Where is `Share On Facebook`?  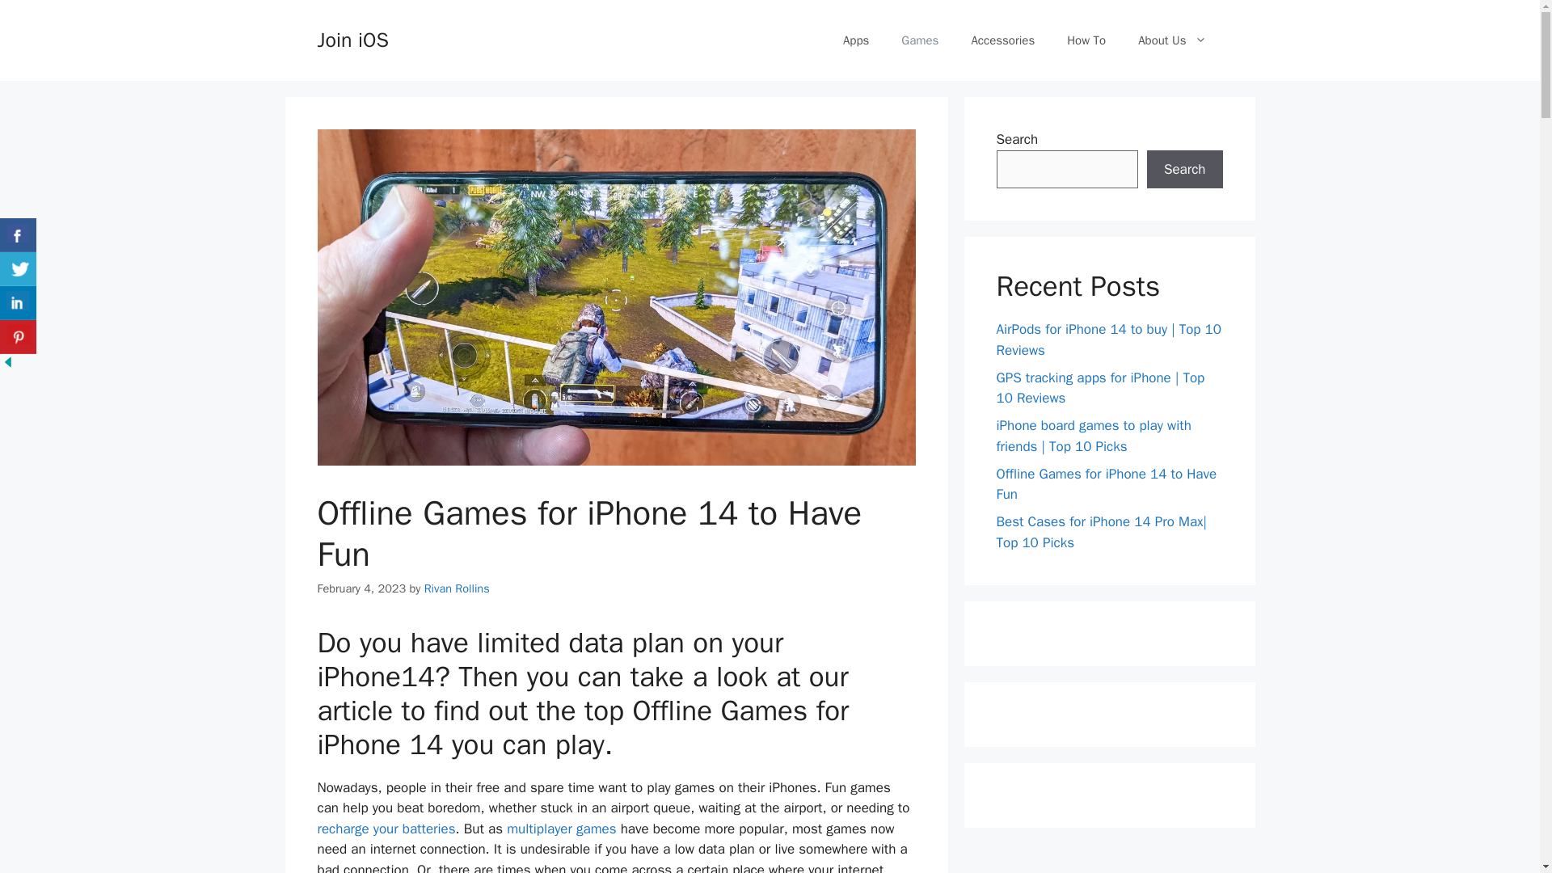
Share On Facebook is located at coordinates (18, 235).